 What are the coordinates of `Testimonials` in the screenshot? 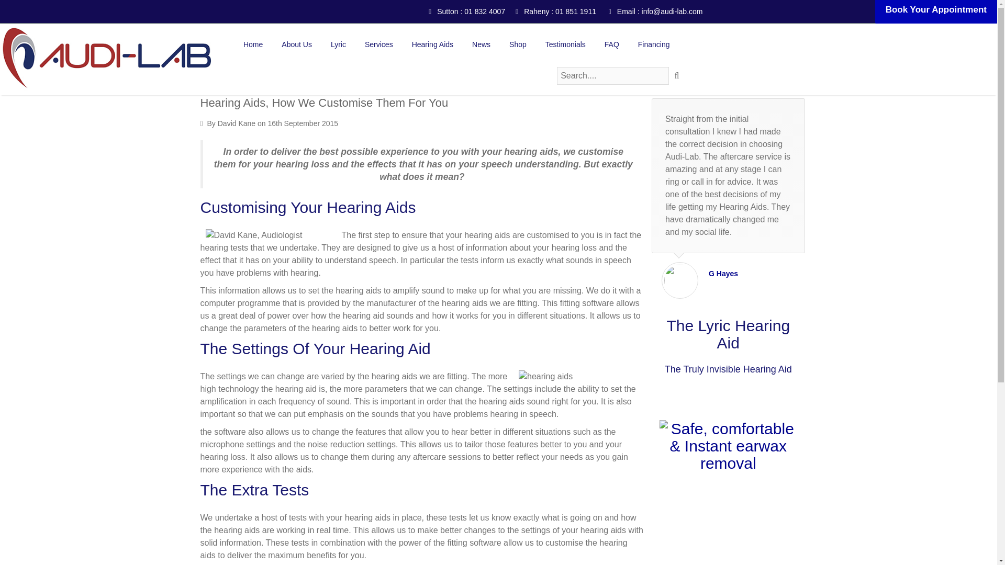 It's located at (565, 44).